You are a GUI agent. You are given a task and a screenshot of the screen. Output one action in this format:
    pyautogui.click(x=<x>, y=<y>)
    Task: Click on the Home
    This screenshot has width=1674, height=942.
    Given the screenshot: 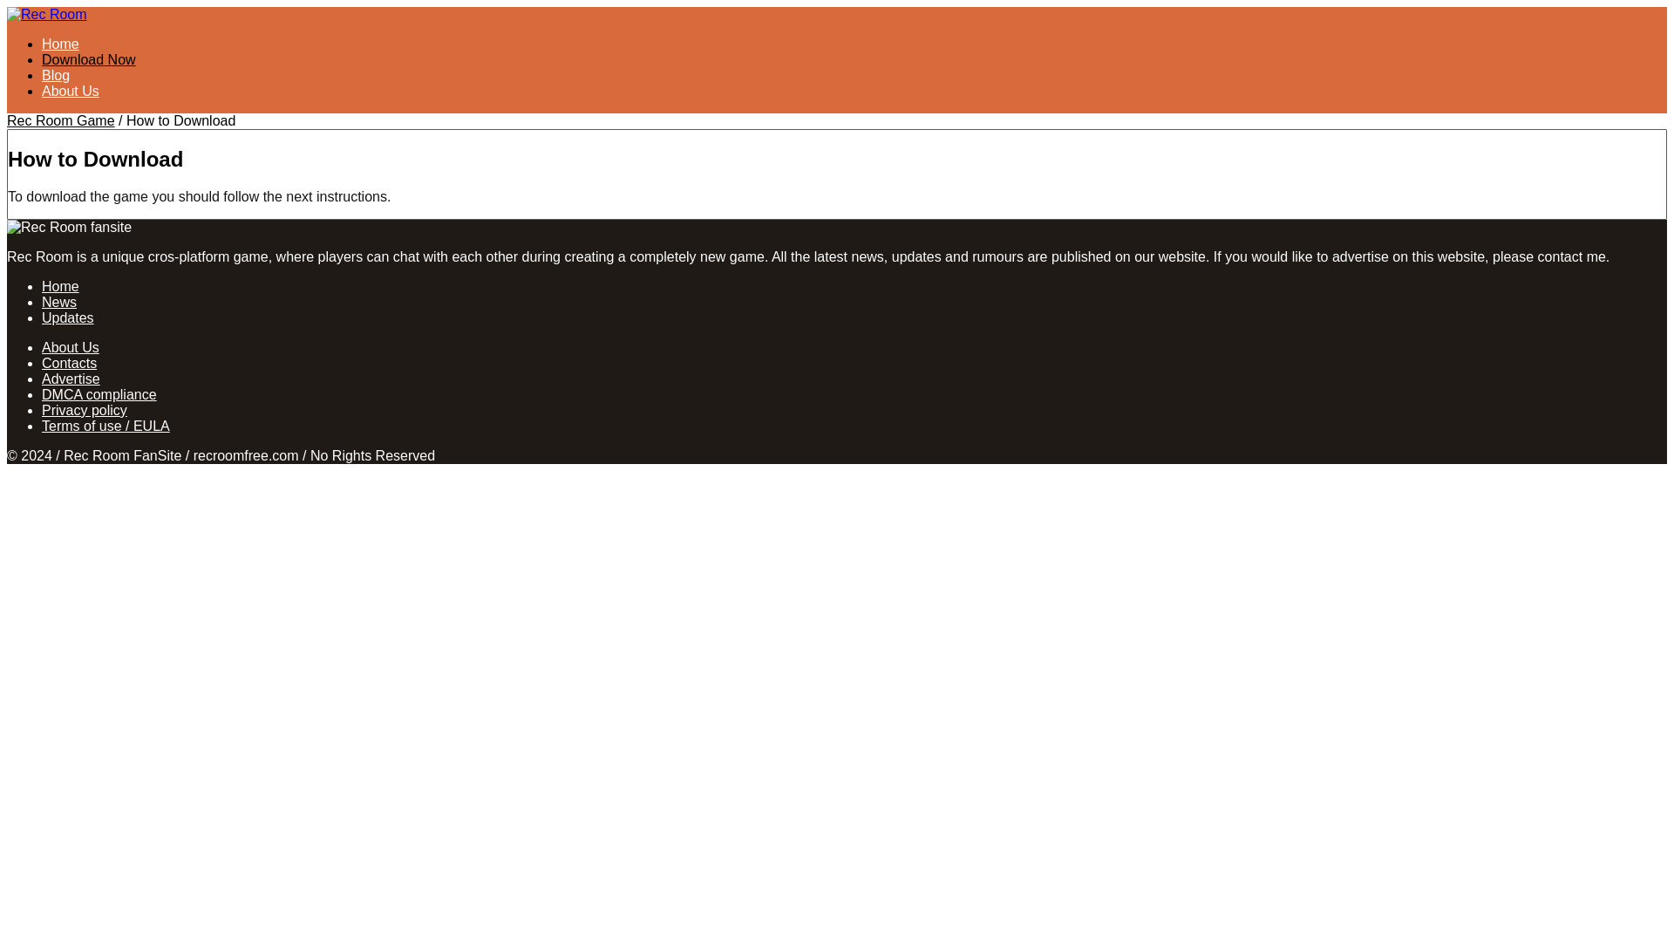 What is the action you would take?
    pyautogui.click(x=60, y=286)
    